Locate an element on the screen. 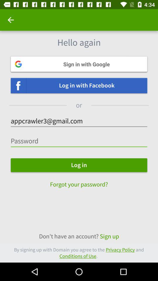 This screenshot has width=158, height=281. click on the text forgot your password is located at coordinates (79, 181).